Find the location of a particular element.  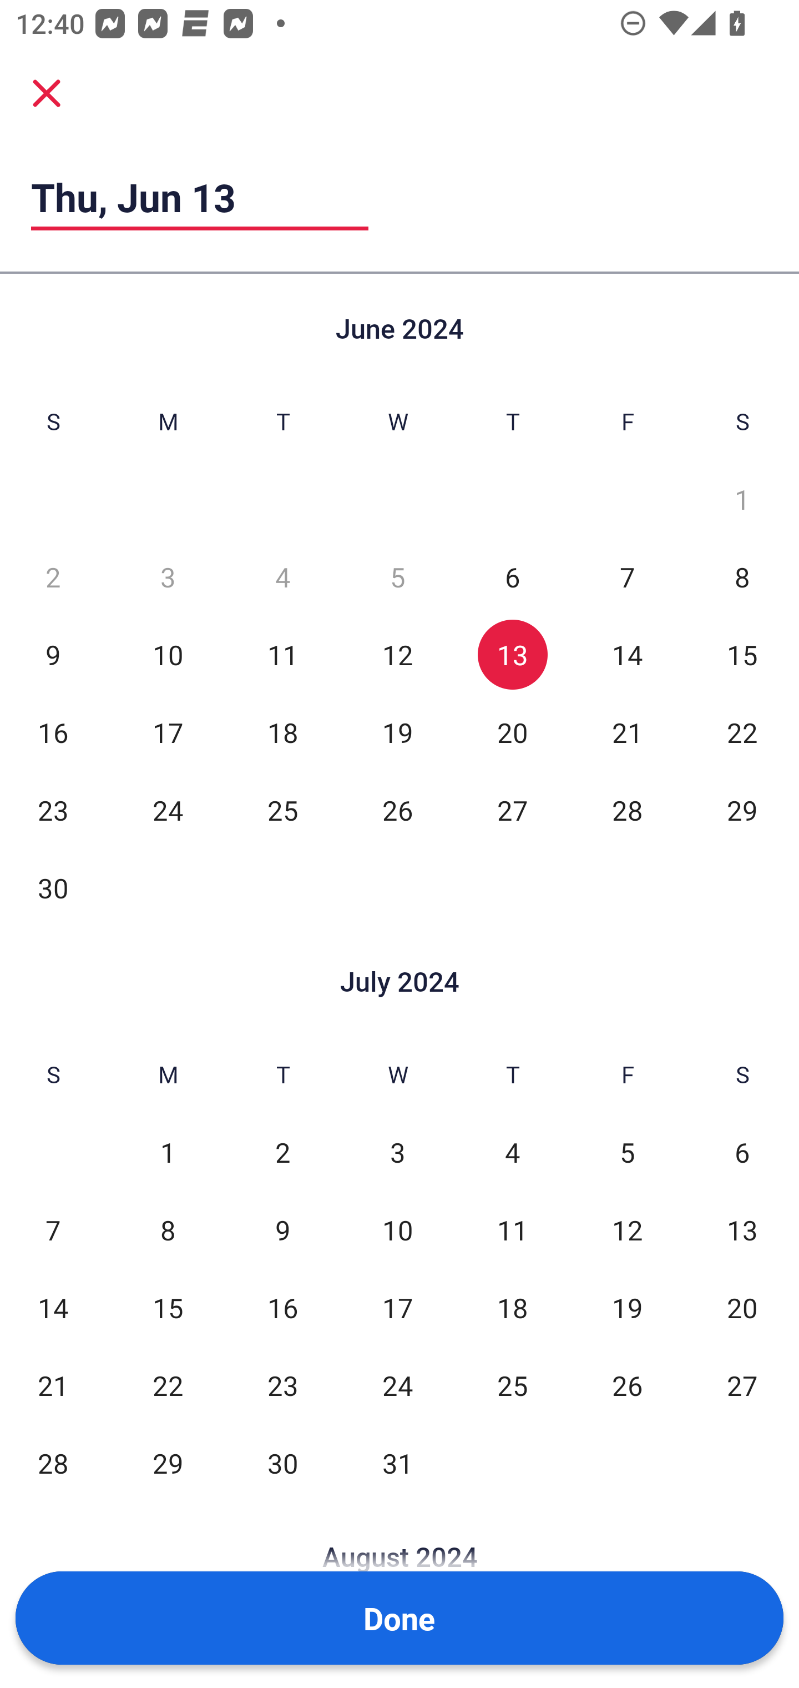

29 Sat, Jun 29, Not Selected is located at coordinates (742, 810).